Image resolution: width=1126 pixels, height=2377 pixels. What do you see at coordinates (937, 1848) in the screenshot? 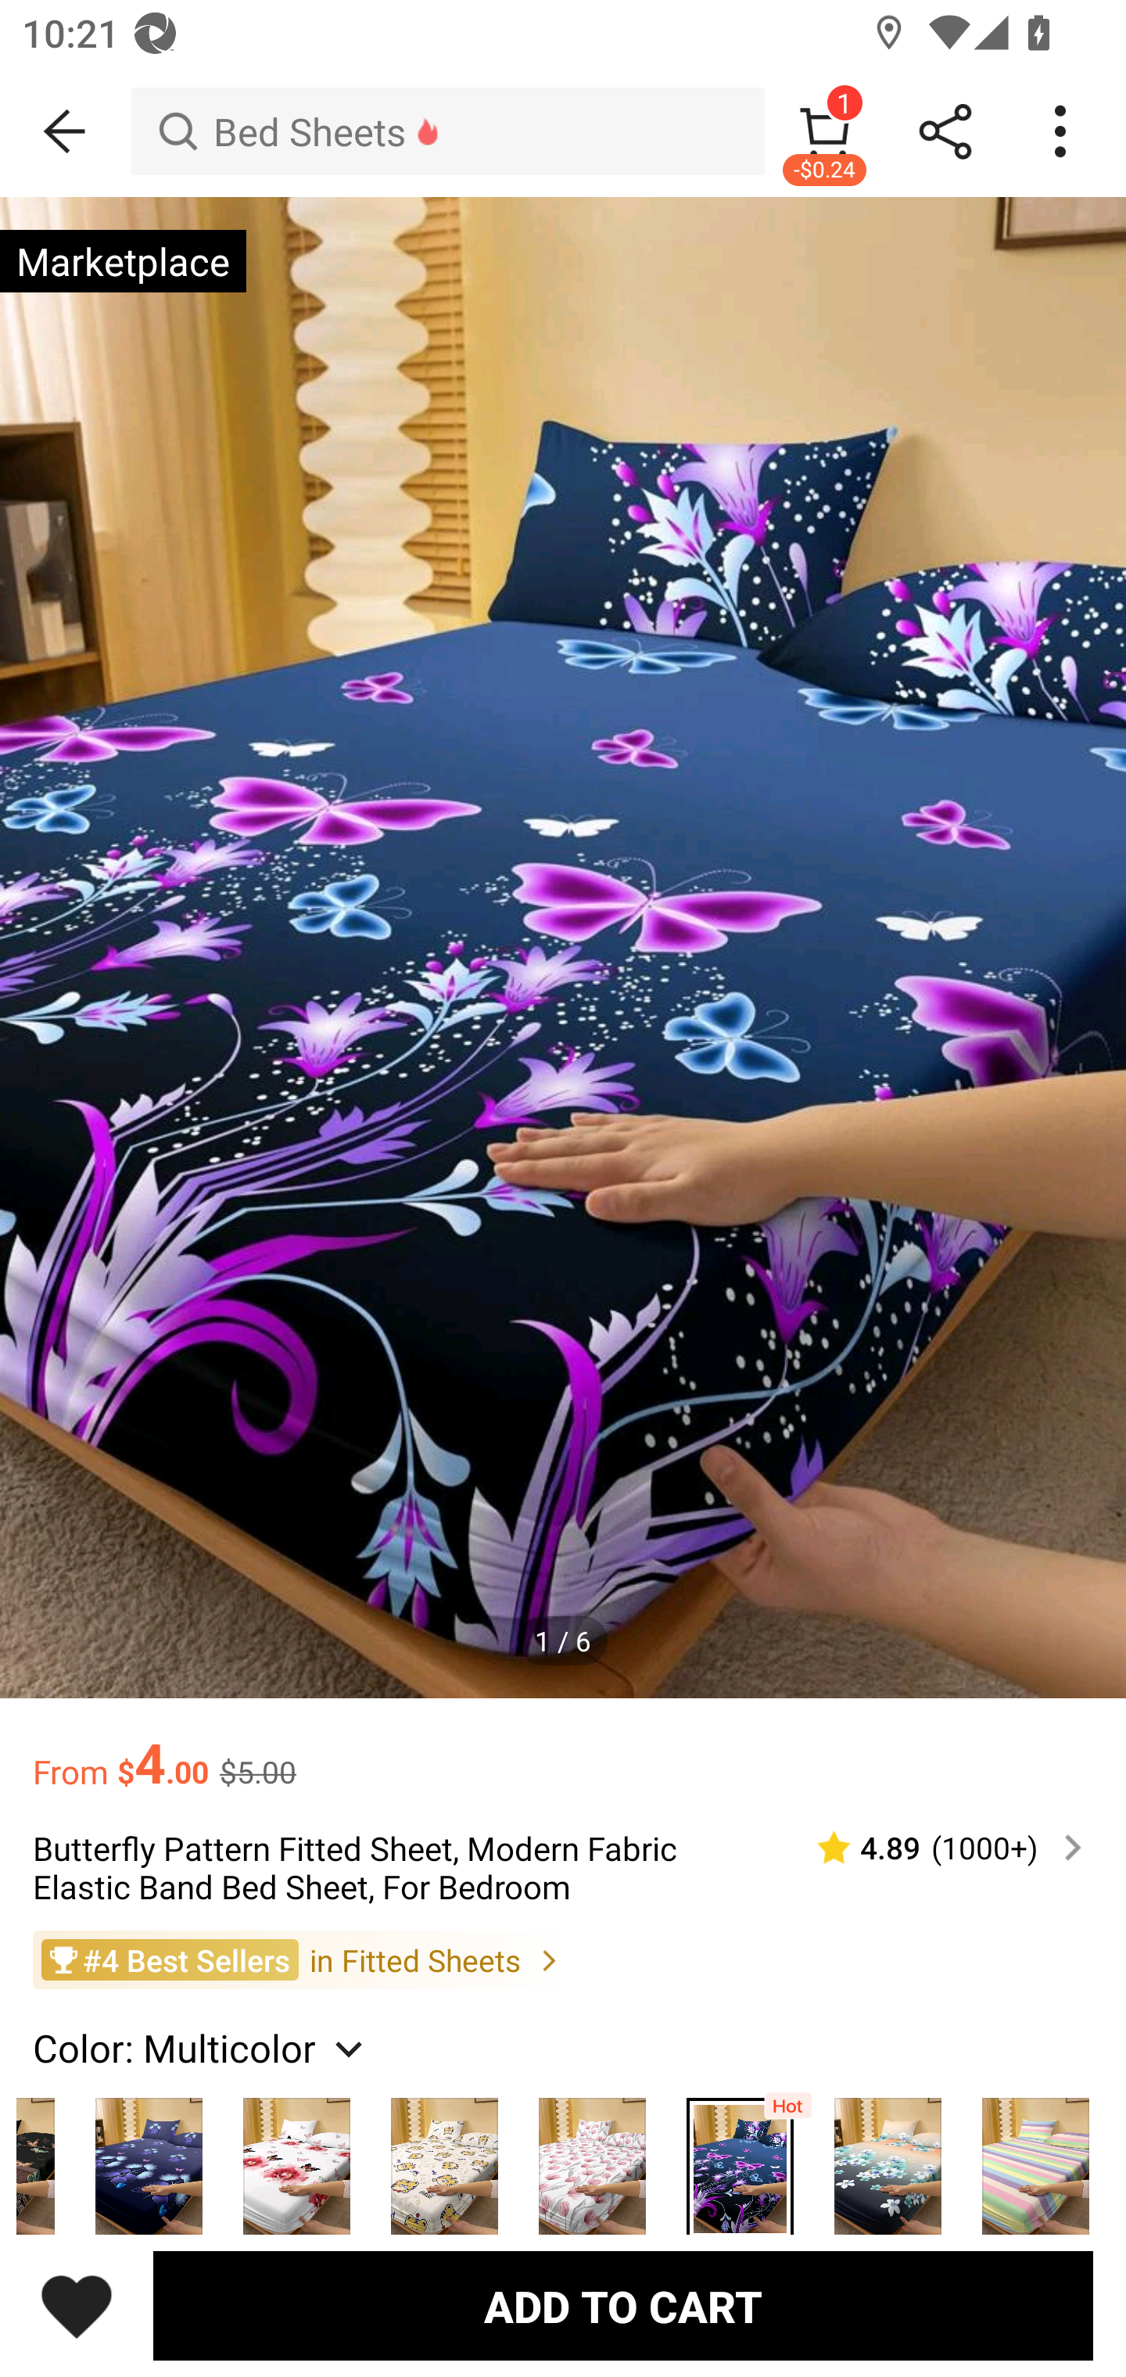
I see `4.89 (1000‎+)` at bounding box center [937, 1848].